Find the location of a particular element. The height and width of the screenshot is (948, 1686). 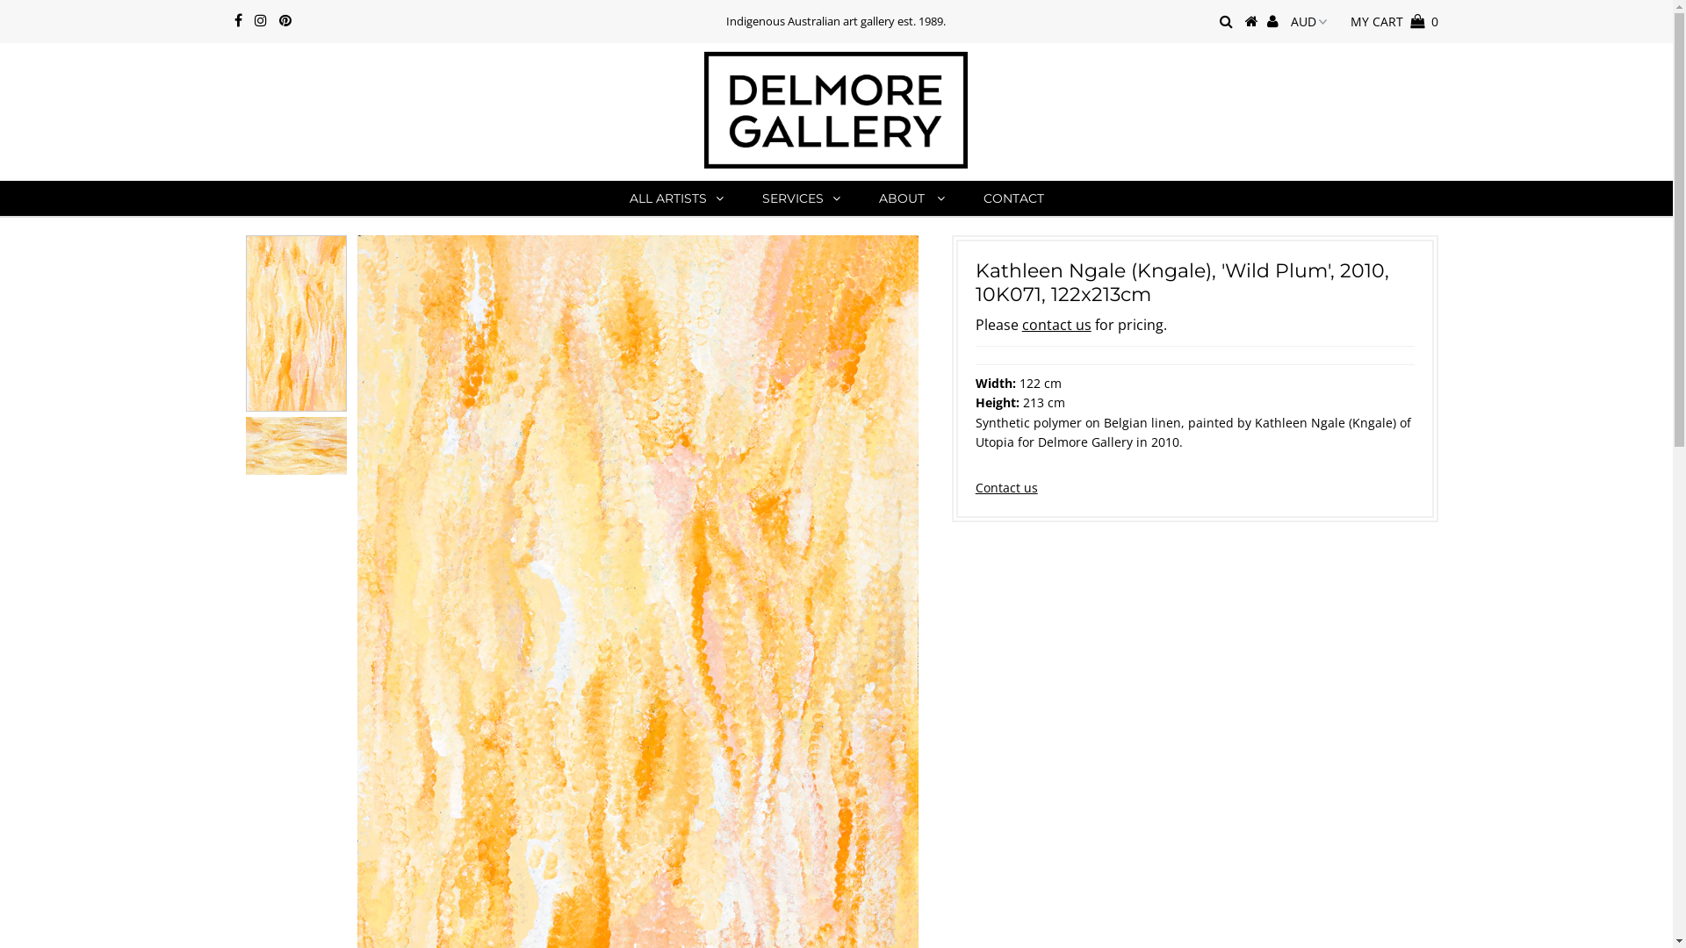

contact us is located at coordinates (1057, 325).